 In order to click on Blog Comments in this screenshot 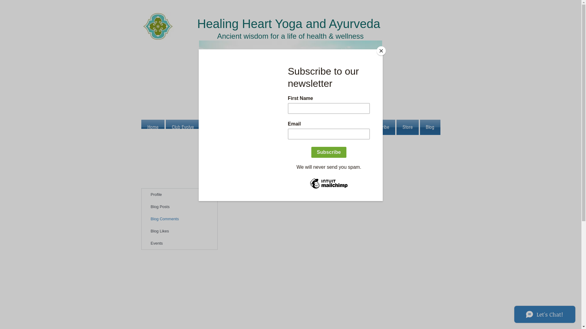, I will do `click(179, 219)`.